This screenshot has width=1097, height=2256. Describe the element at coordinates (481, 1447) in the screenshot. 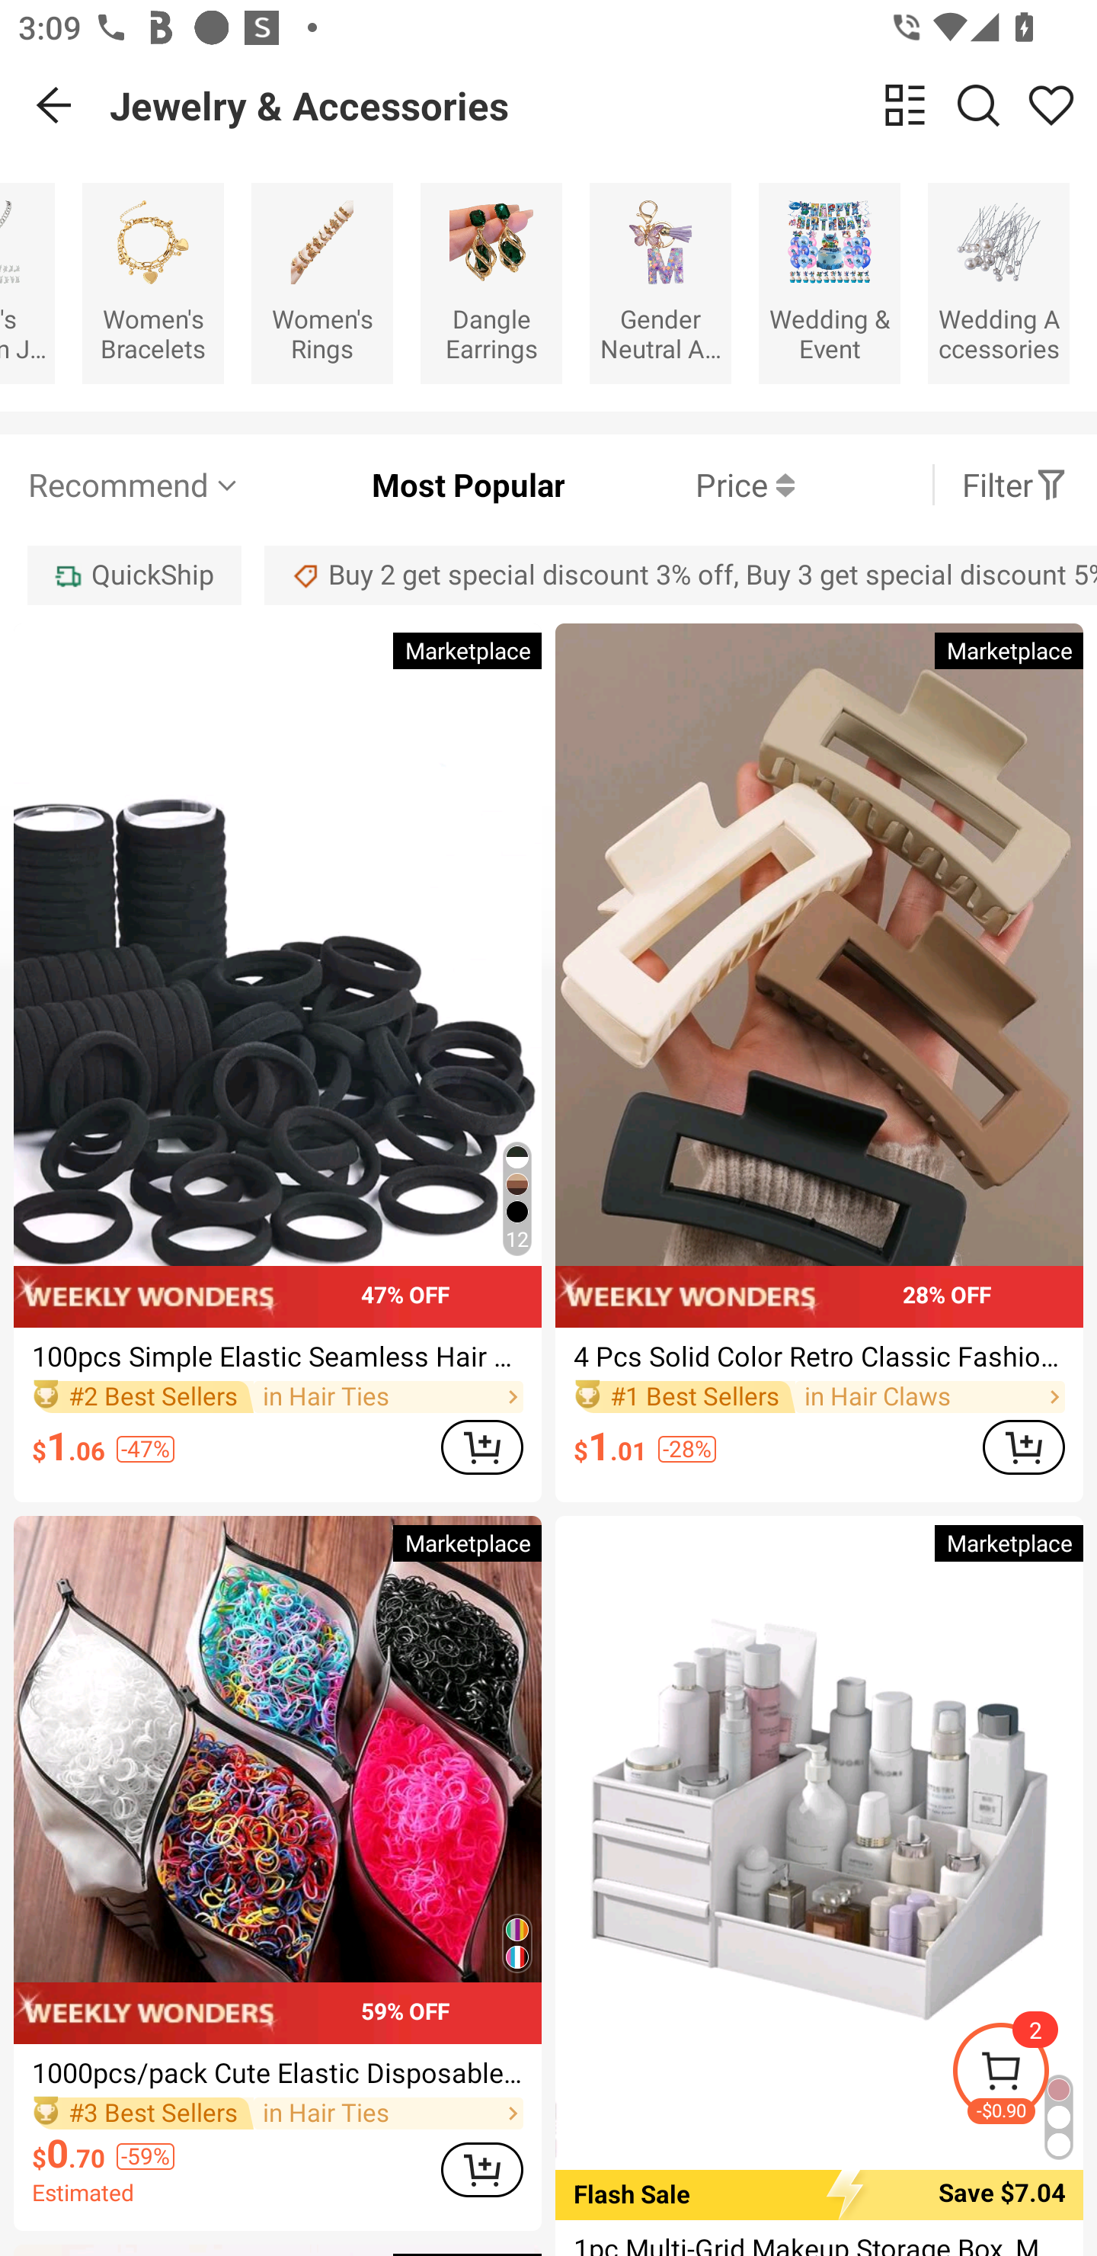

I see `ADD TO CART` at that location.